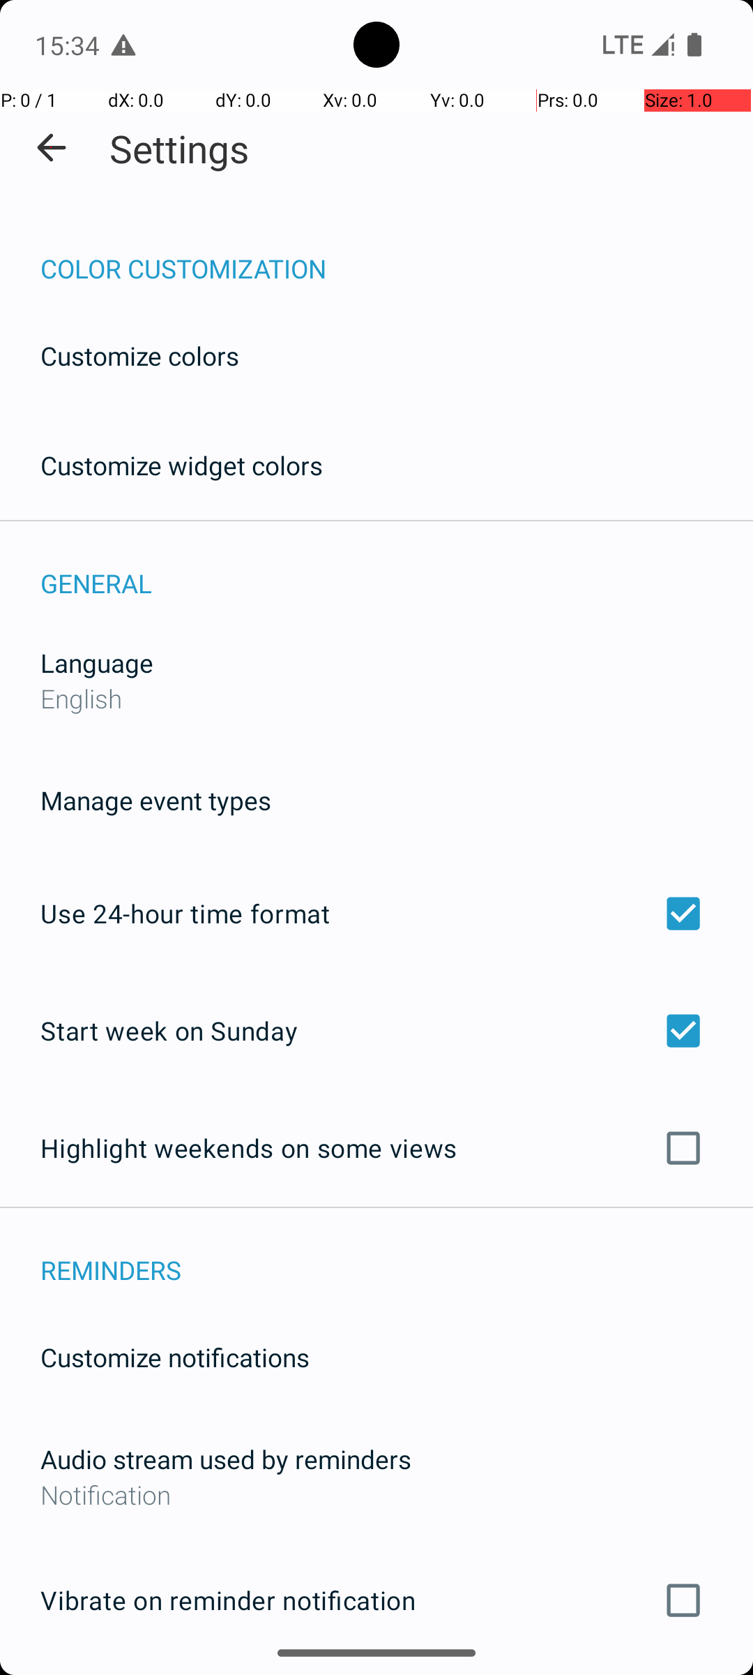 The image size is (753, 1675). What do you see at coordinates (182, 465) in the screenshot?
I see `Customize widget colors` at bounding box center [182, 465].